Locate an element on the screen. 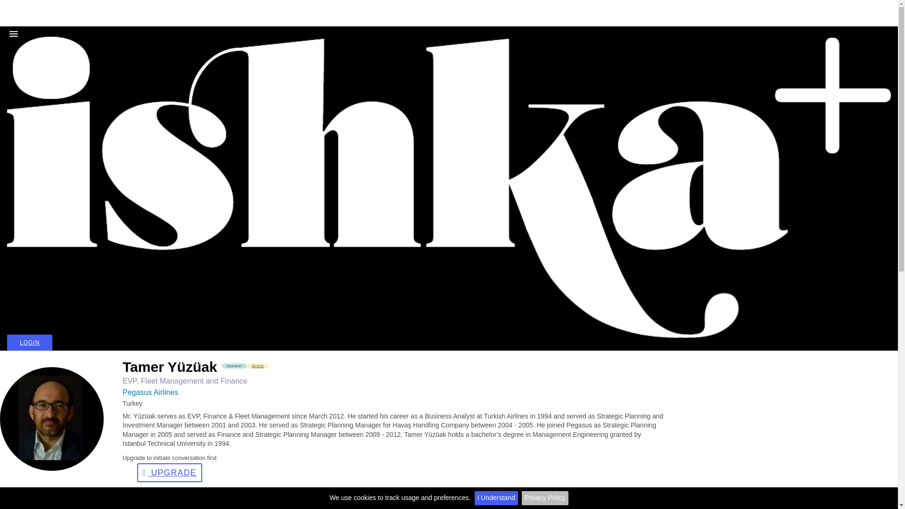 This screenshot has width=905, height=509. UPGRADE is located at coordinates (170, 472).